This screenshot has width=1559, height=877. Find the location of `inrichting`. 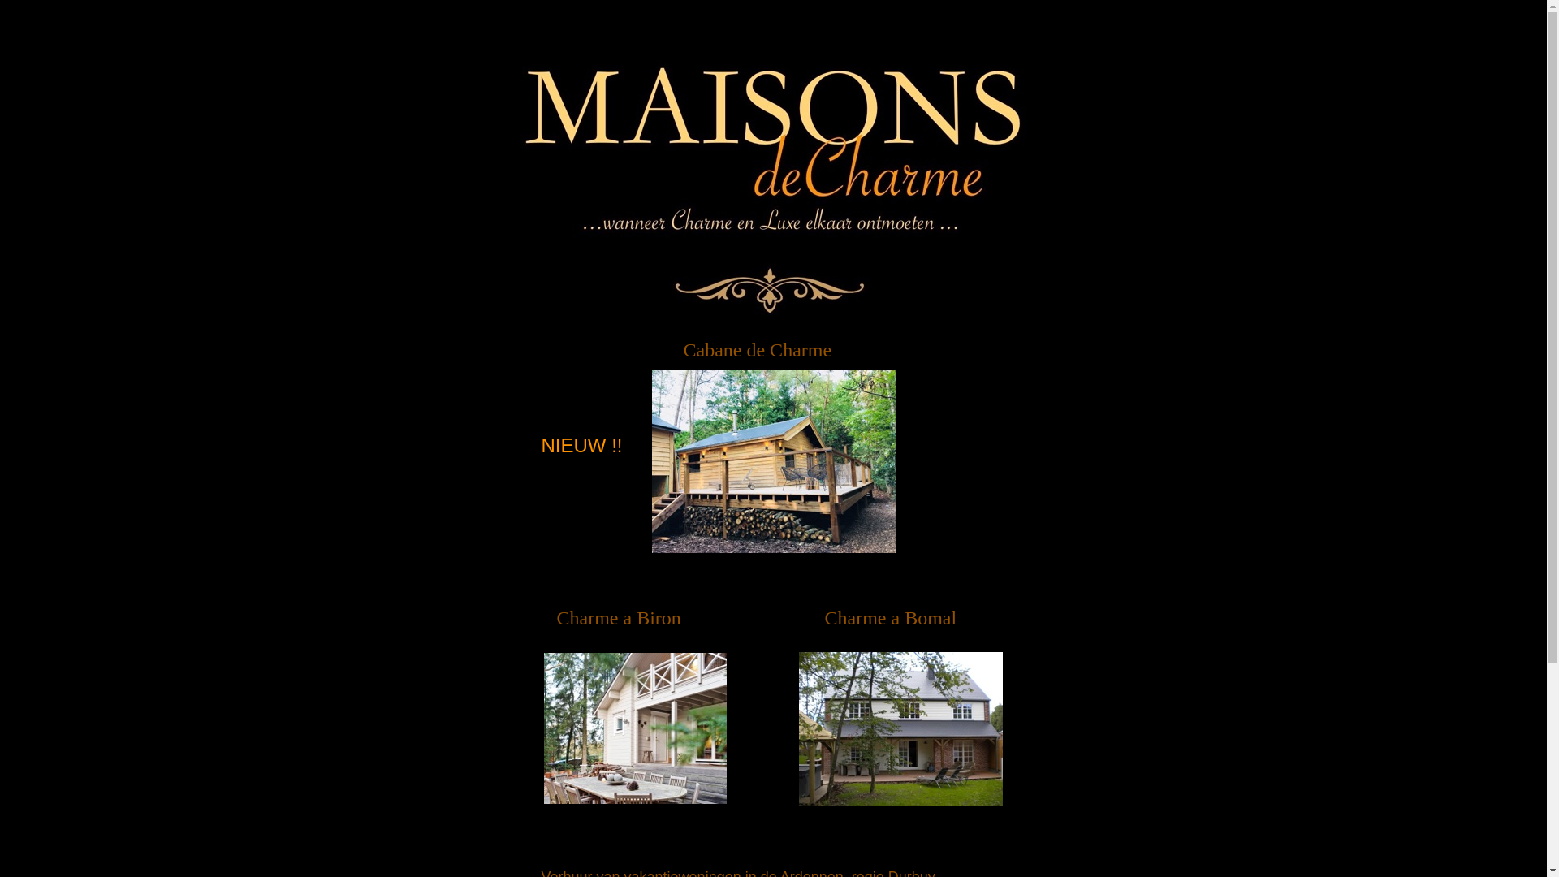

inrichting is located at coordinates (650, 19).